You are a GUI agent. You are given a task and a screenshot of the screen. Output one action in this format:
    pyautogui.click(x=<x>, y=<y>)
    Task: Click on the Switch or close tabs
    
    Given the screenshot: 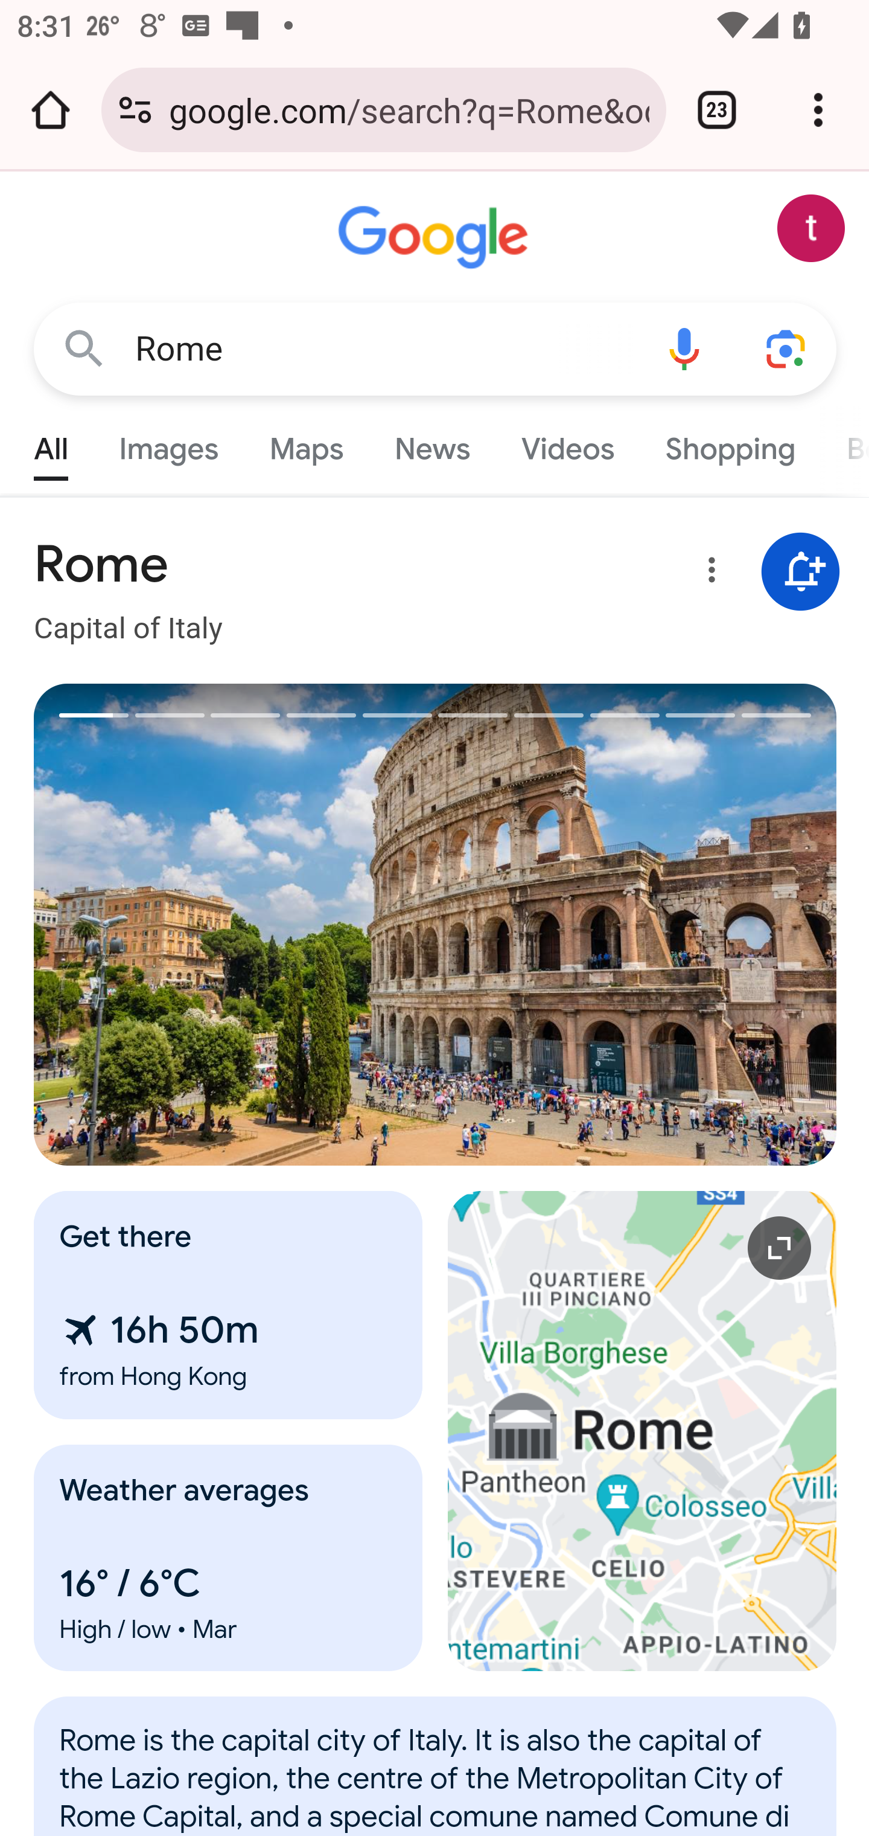 What is the action you would take?
    pyautogui.click(x=717, y=110)
    